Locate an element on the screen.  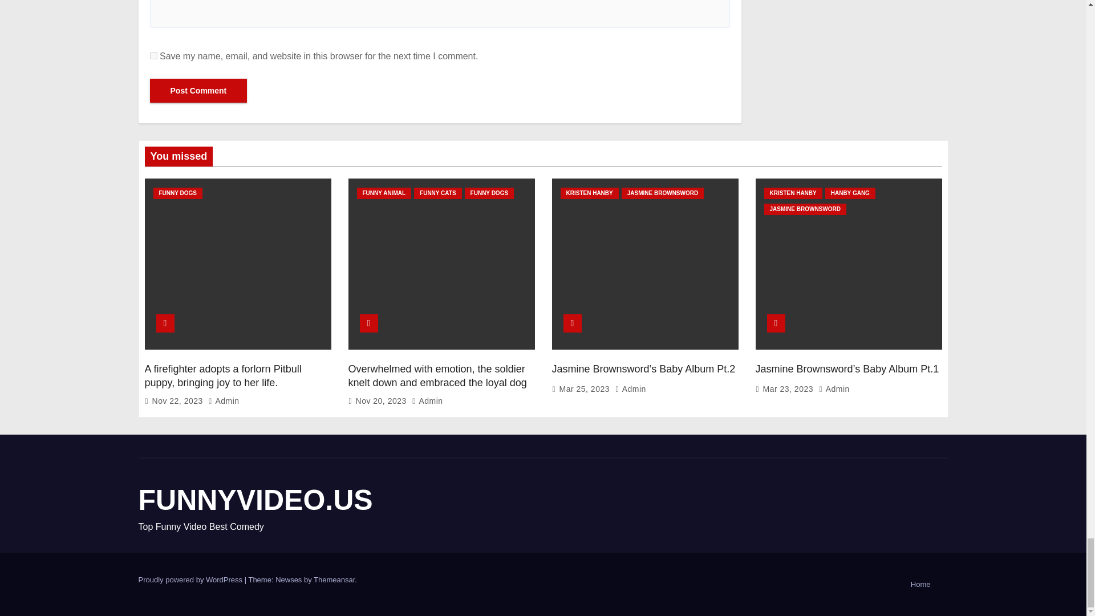
yes is located at coordinates (153, 55).